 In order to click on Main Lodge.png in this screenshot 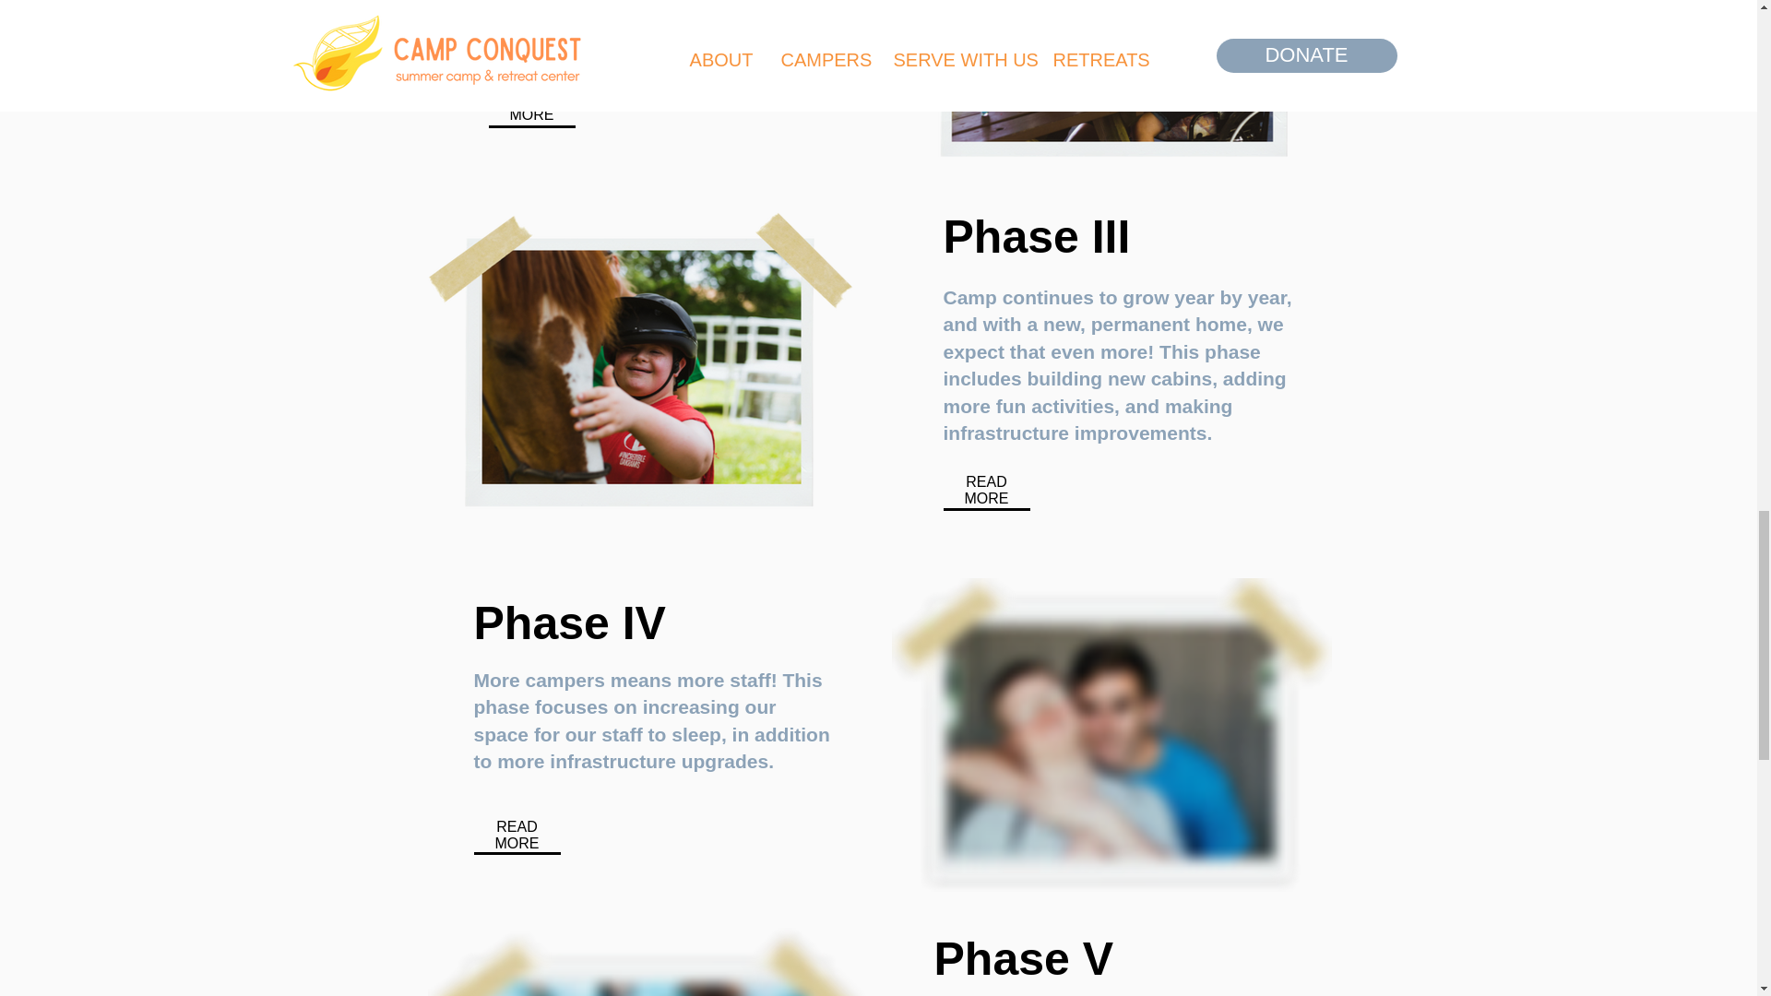, I will do `click(1111, 85)`.